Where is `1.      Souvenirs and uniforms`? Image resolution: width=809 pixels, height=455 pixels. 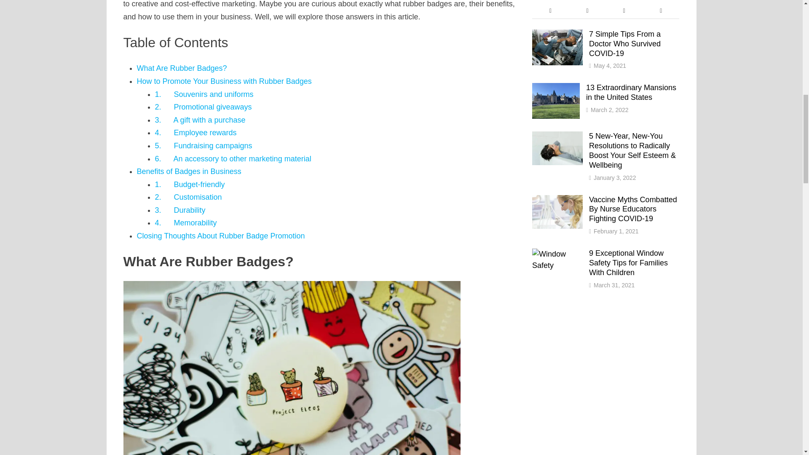
1.      Souvenirs and uniforms is located at coordinates (204, 94).